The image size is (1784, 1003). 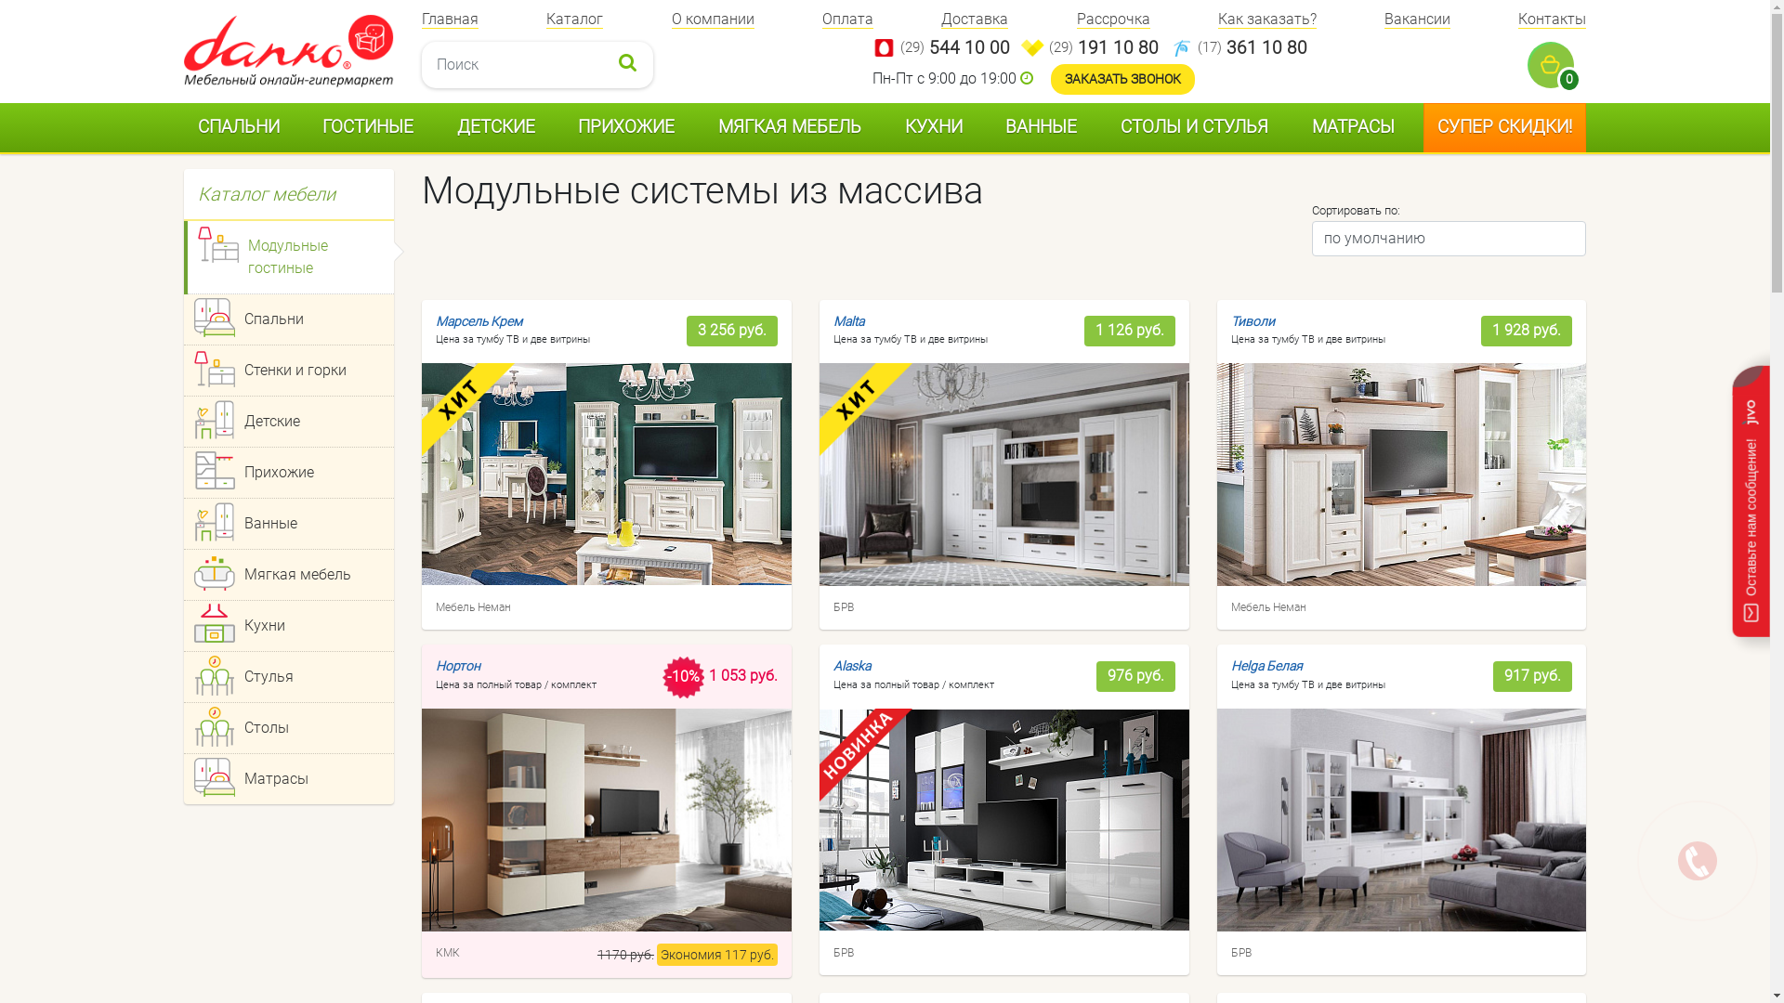 What do you see at coordinates (914, 667) in the screenshot?
I see `Alaska` at bounding box center [914, 667].